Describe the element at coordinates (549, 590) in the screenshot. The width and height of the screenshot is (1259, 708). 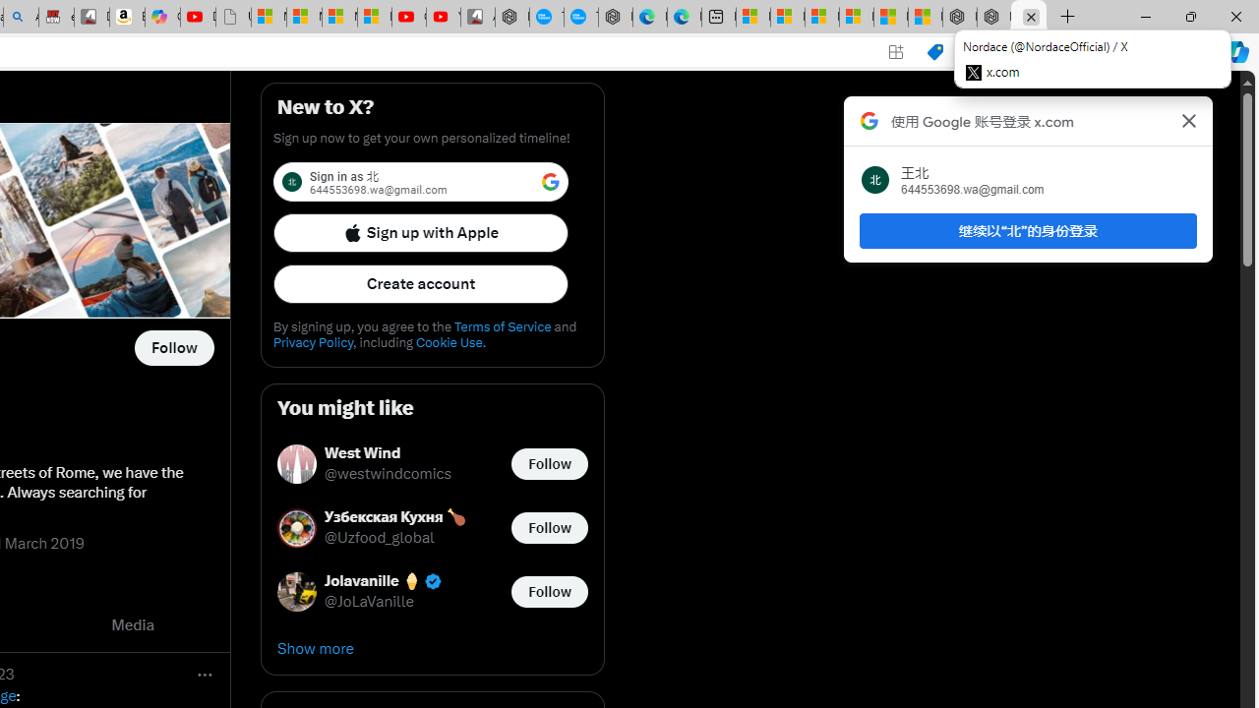
I see `Follow @JoLaVanille` at that location.